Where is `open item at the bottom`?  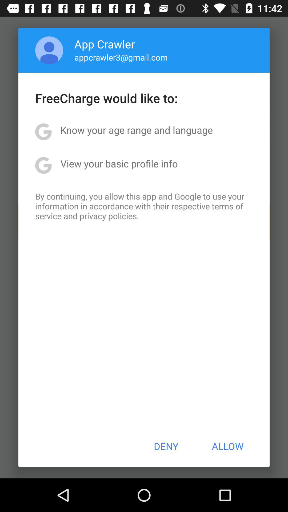
open item at the bottom is located at coordinates (166, 446).